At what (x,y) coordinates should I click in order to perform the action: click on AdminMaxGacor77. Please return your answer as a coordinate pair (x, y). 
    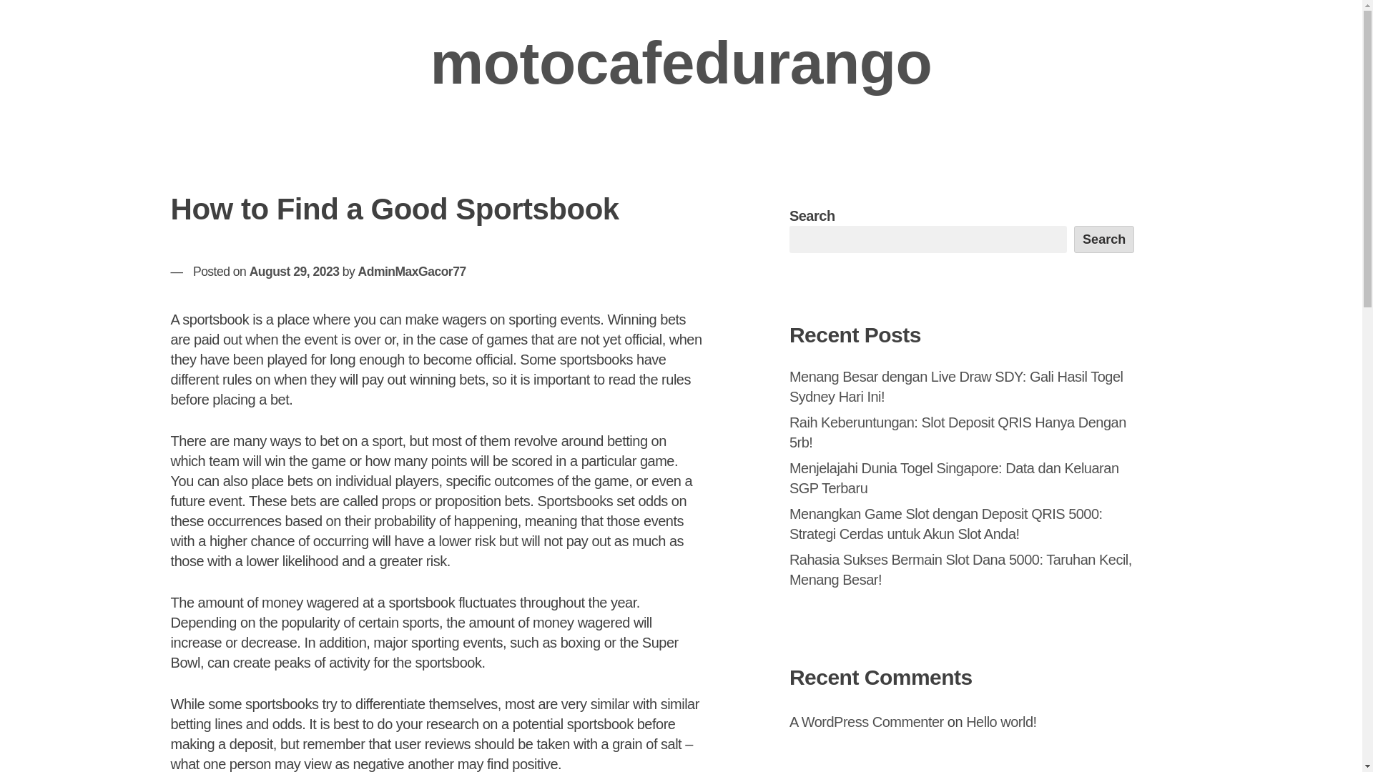
    Looking at the image, I should click on (412, 272).